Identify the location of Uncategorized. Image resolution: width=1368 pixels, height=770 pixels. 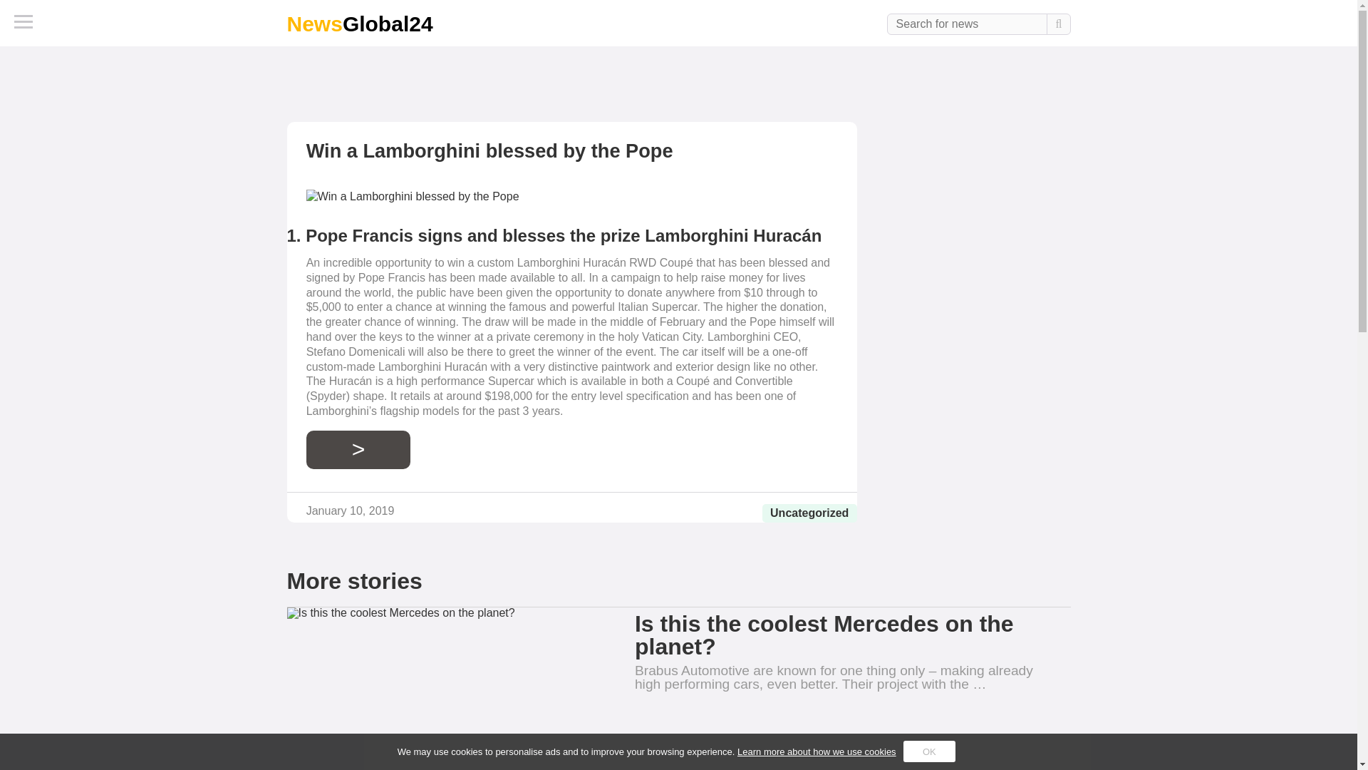
(809, 512).